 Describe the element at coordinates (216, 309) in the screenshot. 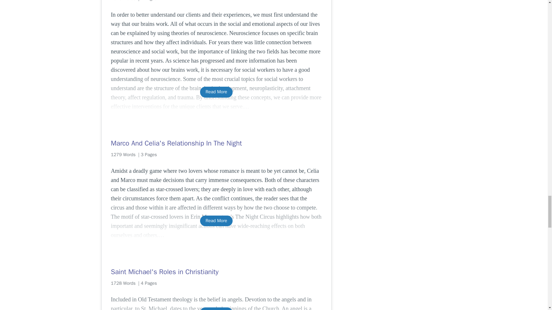

I see `Read More` at that location.